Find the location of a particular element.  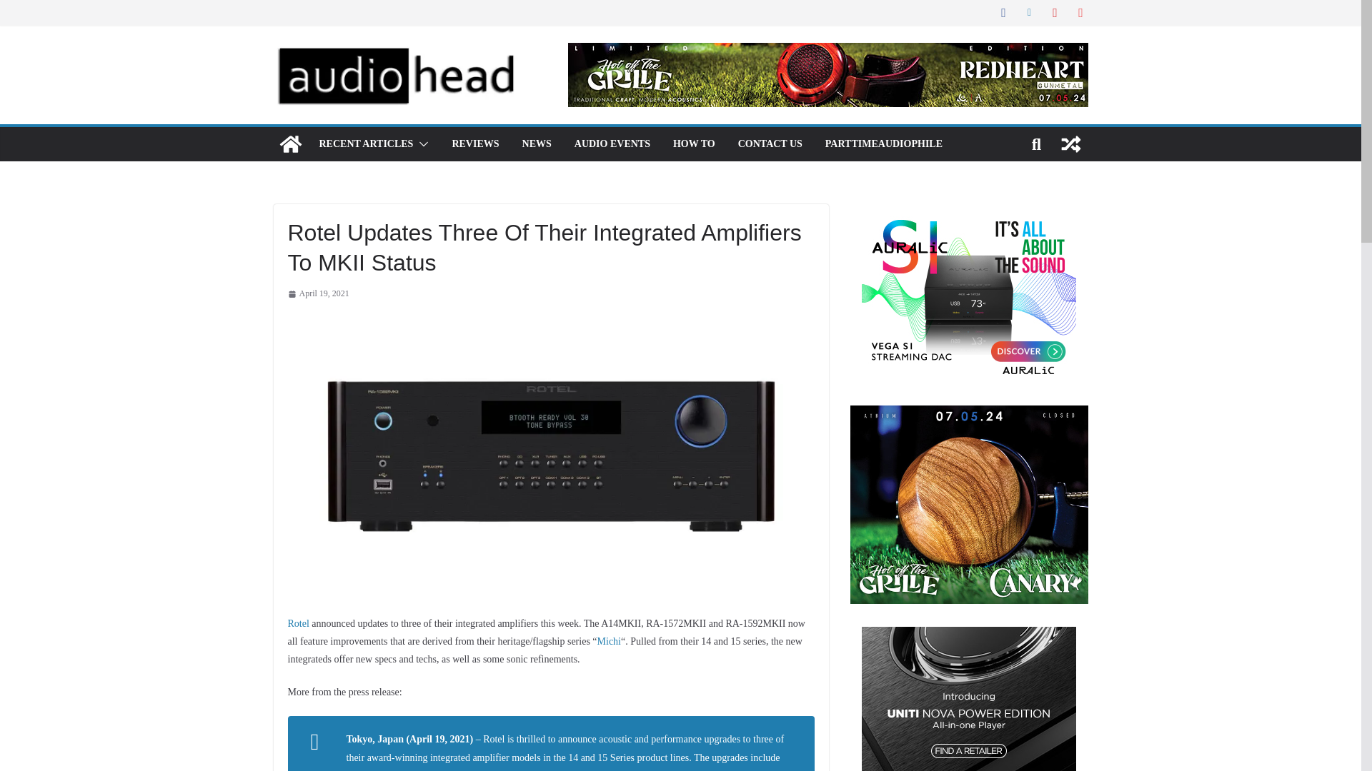

AUDIO EVENTS is located at coordinates (612, 144).